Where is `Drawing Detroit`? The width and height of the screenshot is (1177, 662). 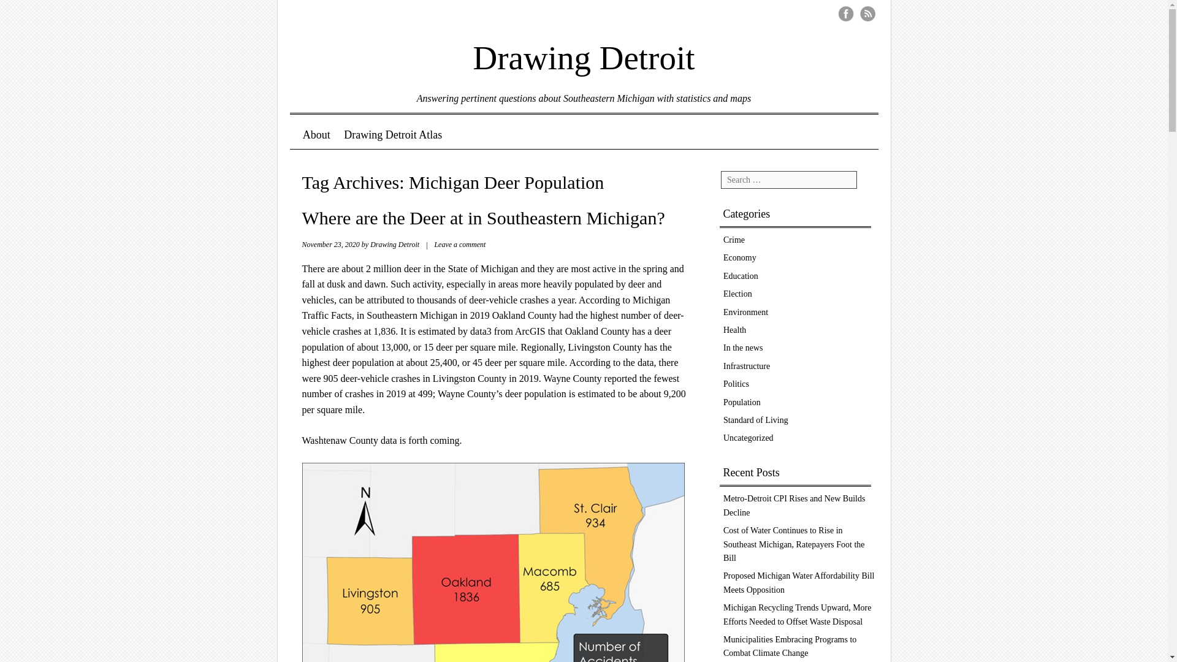
Drawing Detroit is located at coordinates (584, 49).